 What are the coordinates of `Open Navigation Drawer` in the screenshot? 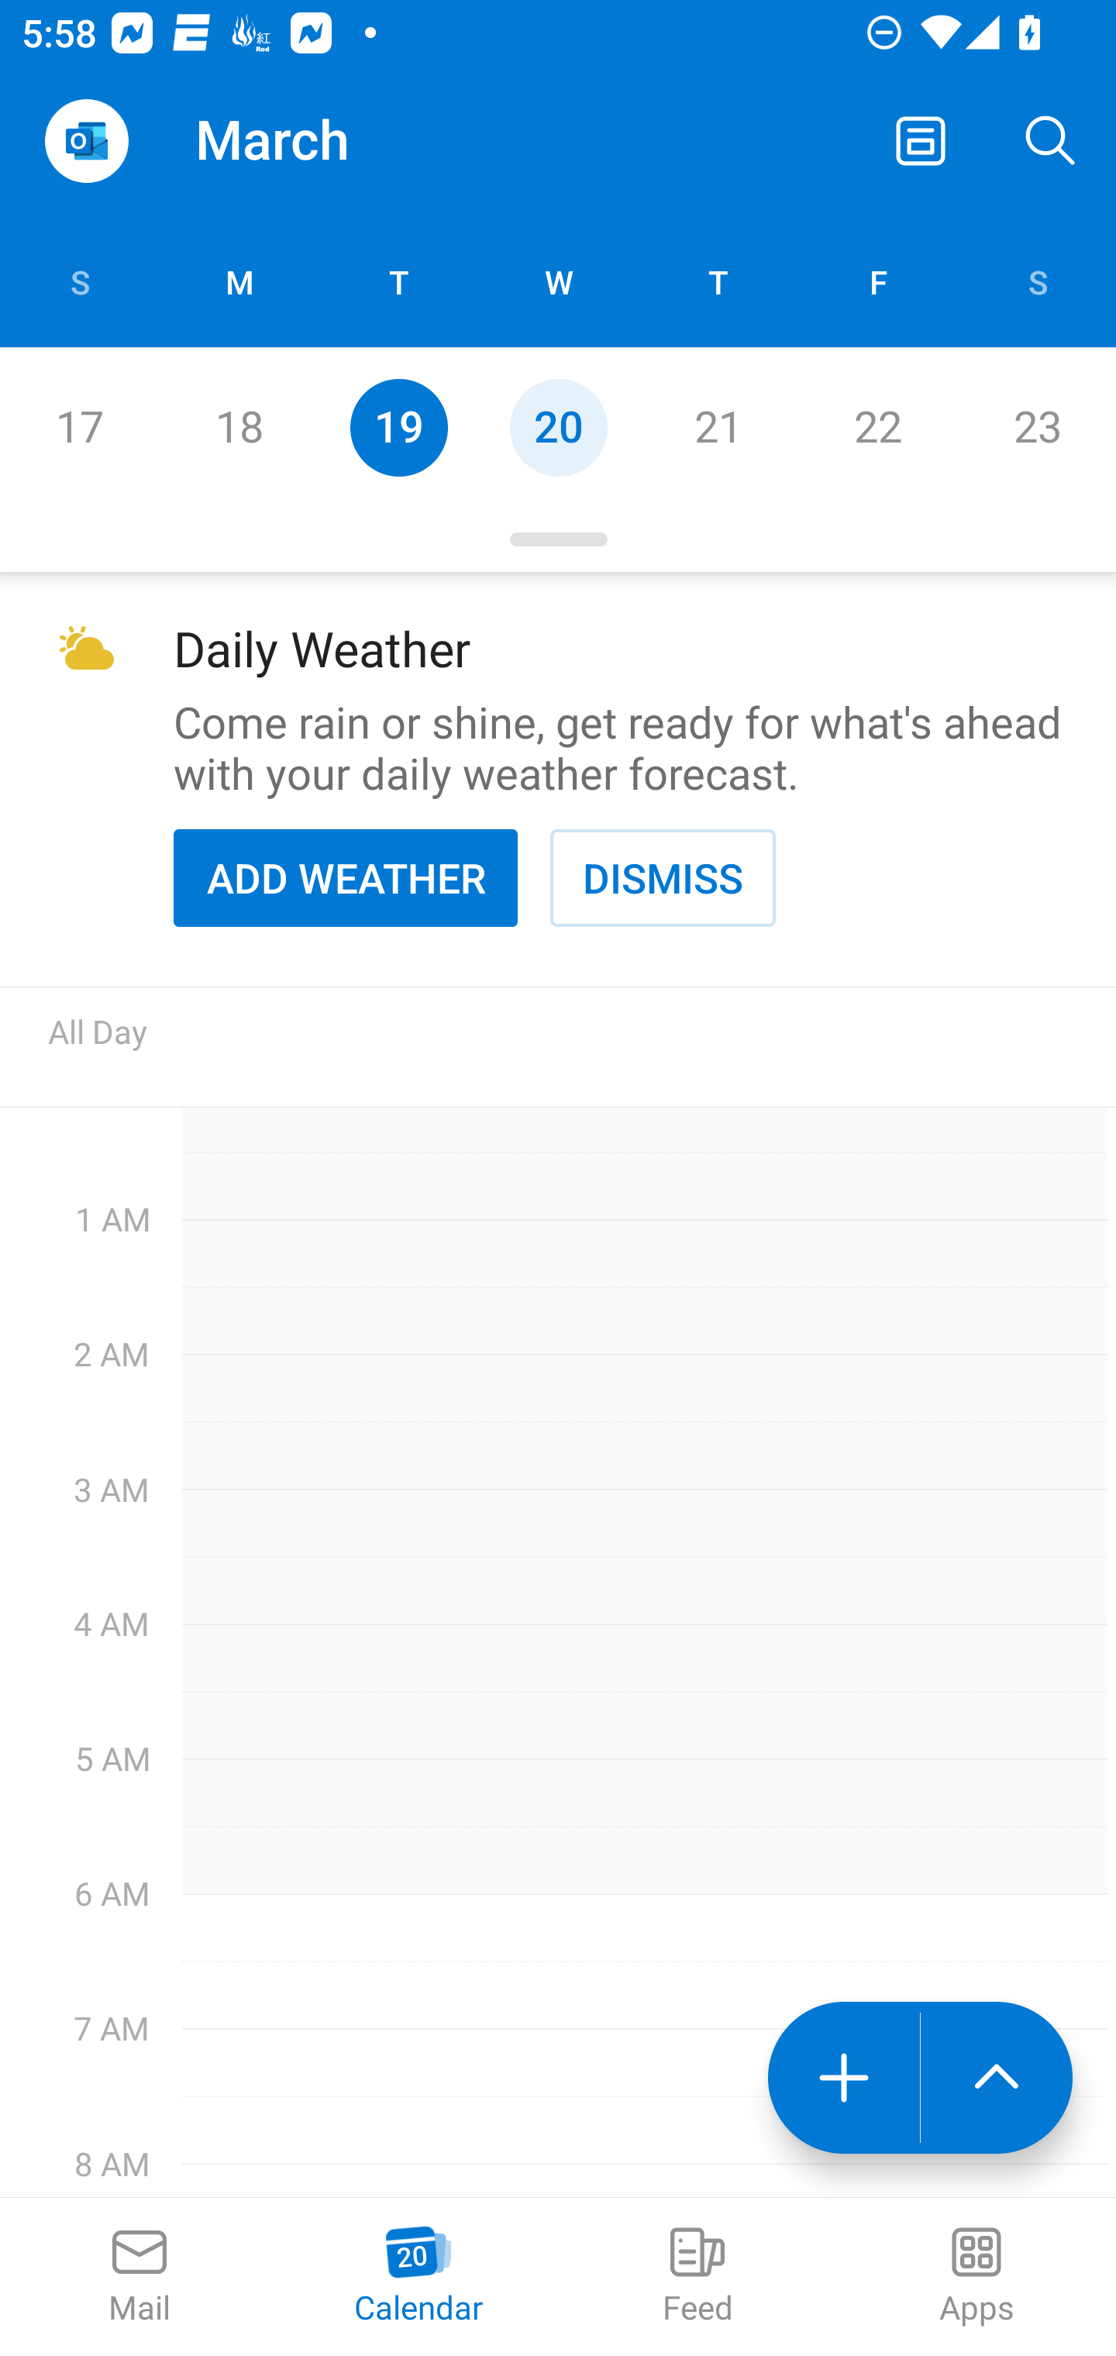 It's located at (86, 141).